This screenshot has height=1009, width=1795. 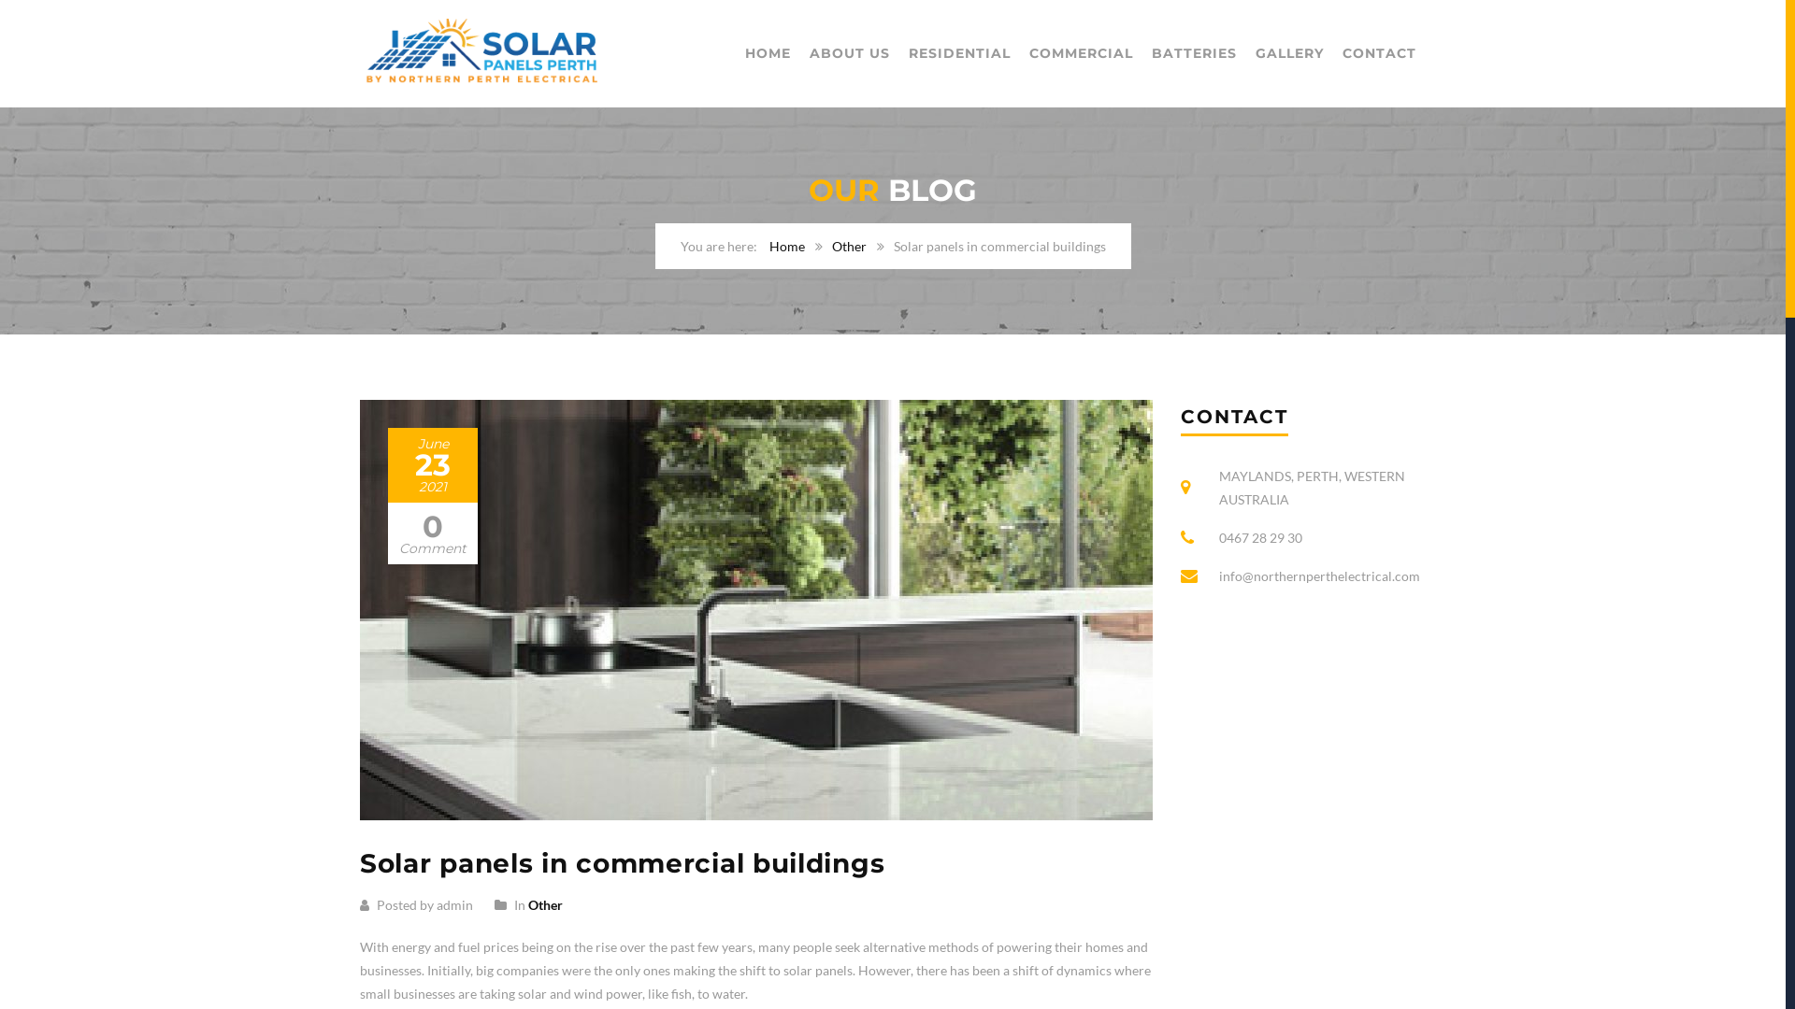 What do you see at coordinates (959, 54) in the screenshot?
I see `RESIDENTIAL` at bounding box center [959, 54].